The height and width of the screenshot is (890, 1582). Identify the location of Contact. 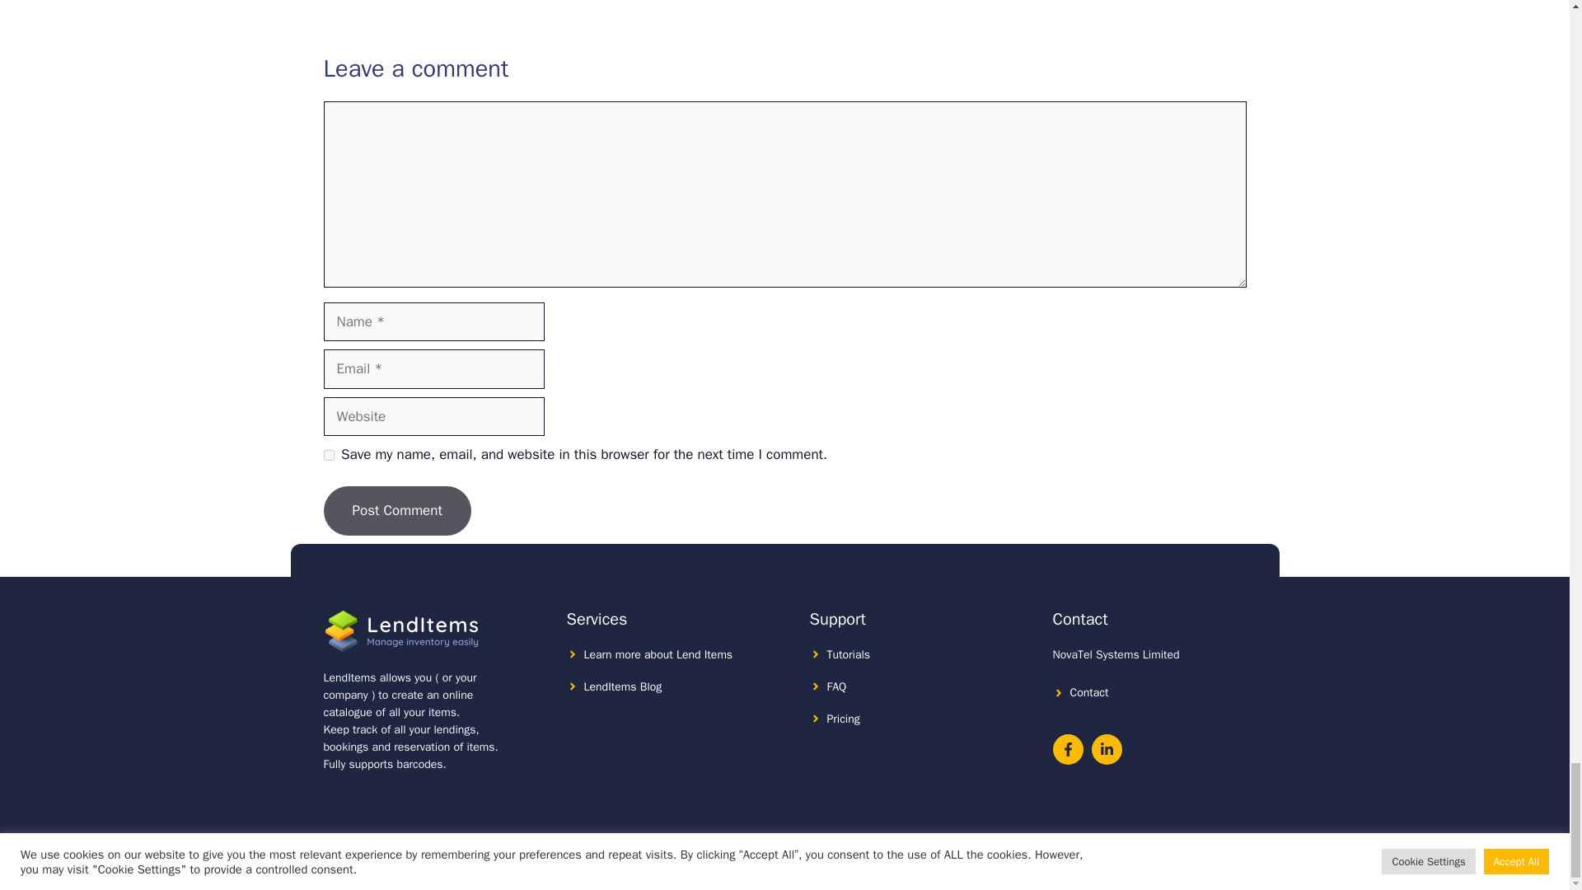
(1088, 692).